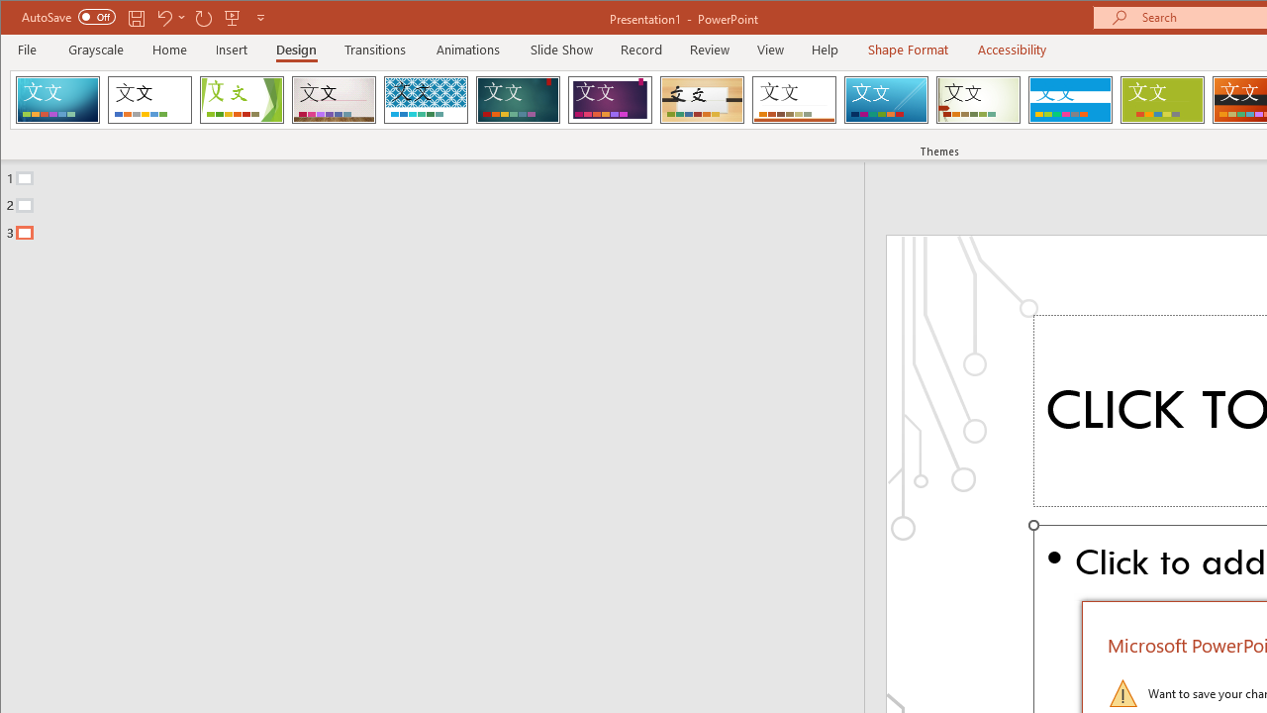 The height and width of the screenshot is (713, 1267). I want to click on Organic, so click(703, 99).